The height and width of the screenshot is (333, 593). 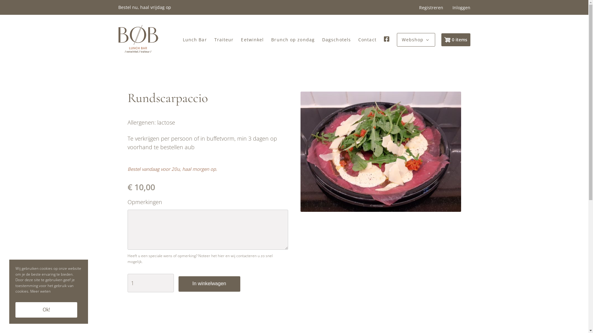 What do you see at coordinates (224, 40) in the screenshot?
I see `Traiteur` at bounding box center [224, 40].